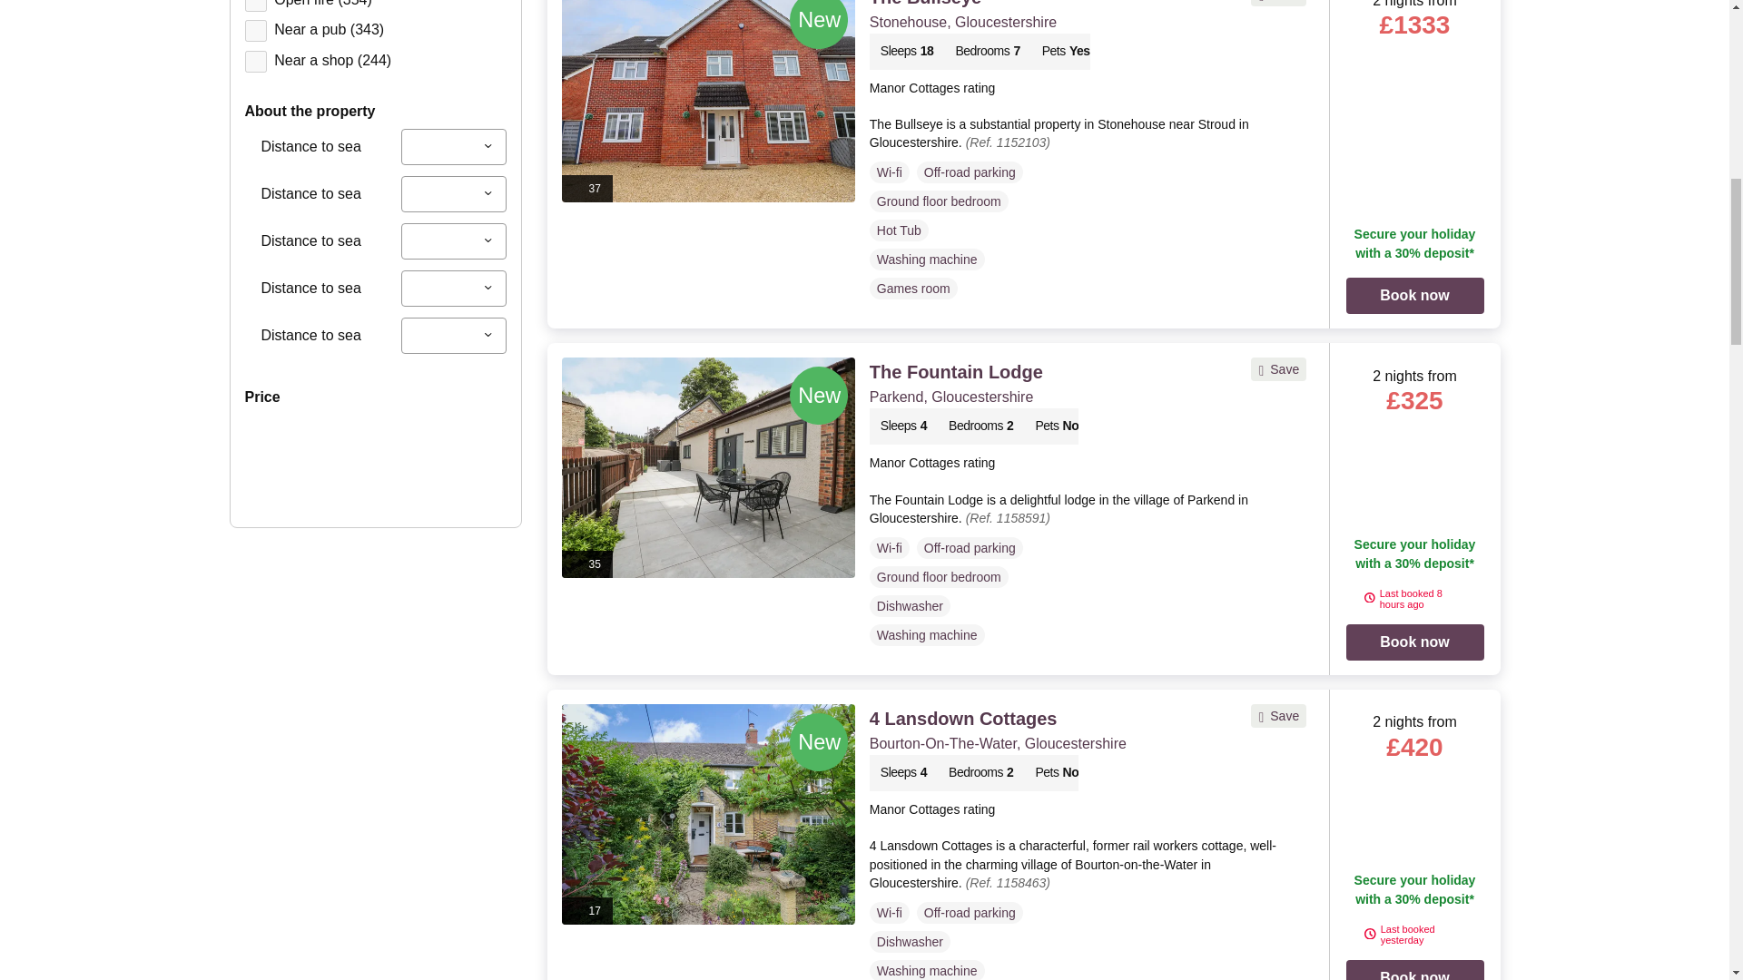  What do you see at coordinates (256, 5) in the screenshot?
I see `1` at bounding box center [256, 5].